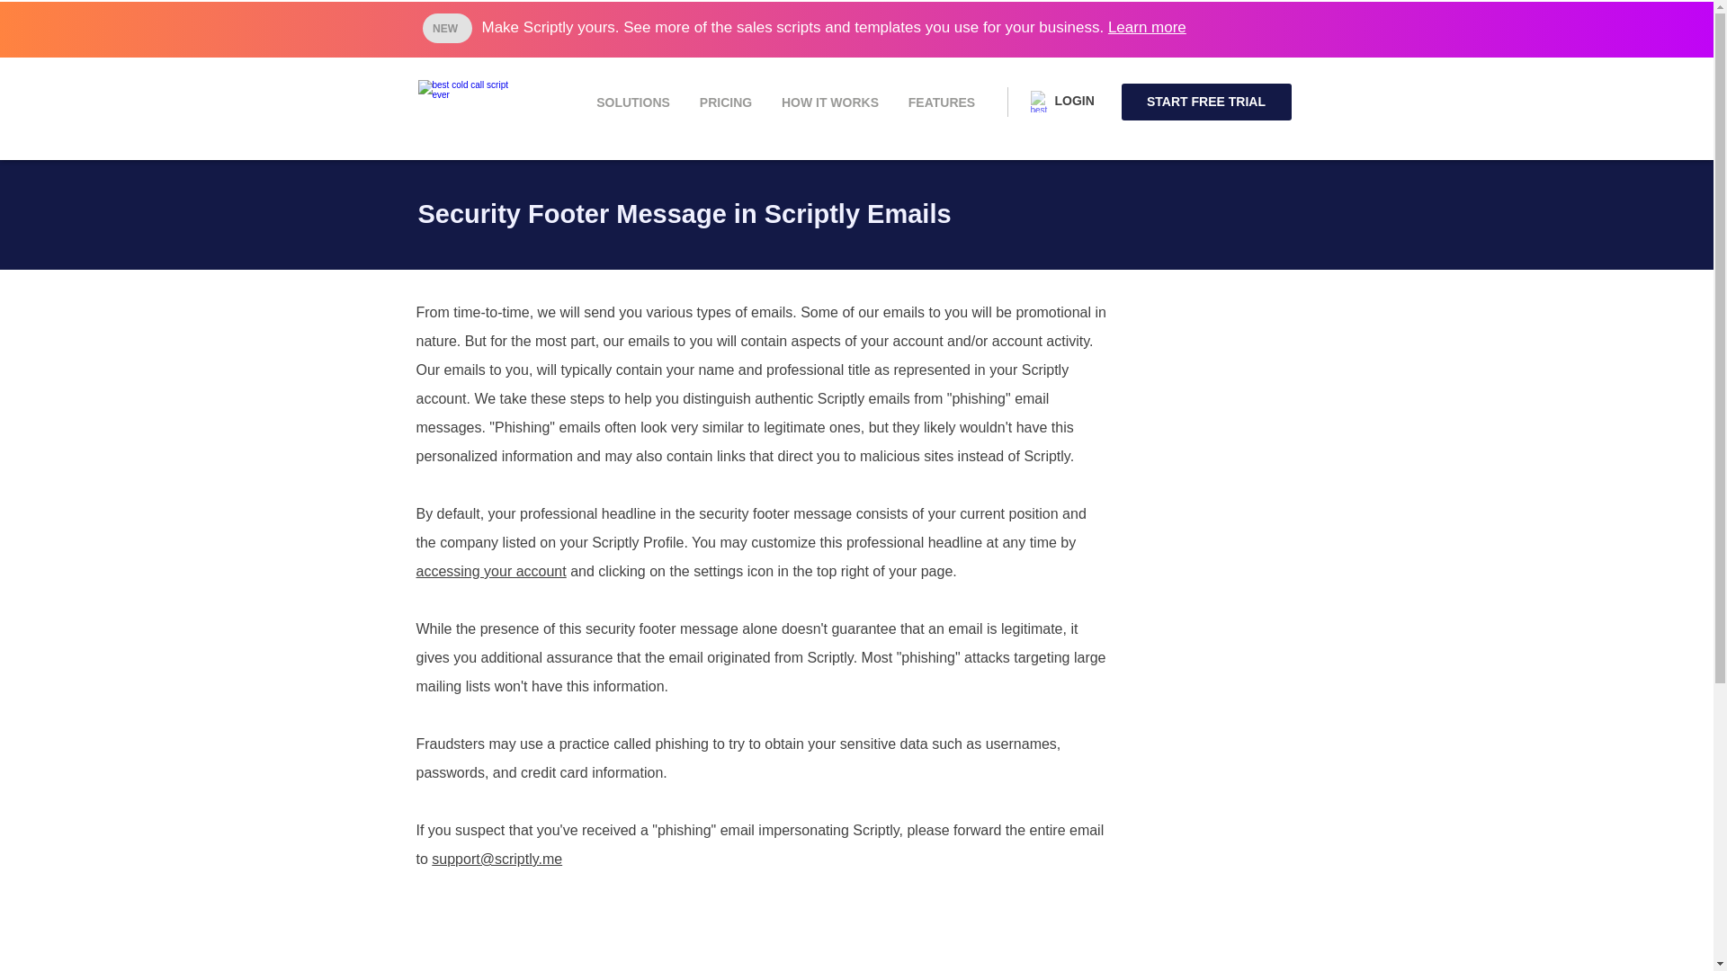 Image resolution: width=1727 pixels, height=971 pixels. Describe the element at coordinates (447, 28) in the screenshot. I see `NEW` at that location.